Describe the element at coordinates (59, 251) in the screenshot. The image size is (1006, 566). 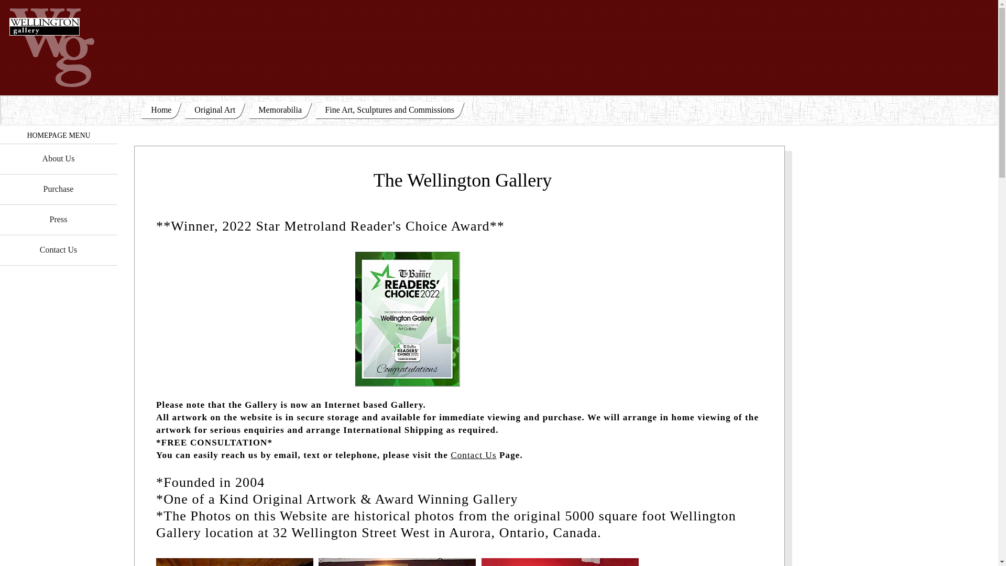
I see `Contact Us` at that location.